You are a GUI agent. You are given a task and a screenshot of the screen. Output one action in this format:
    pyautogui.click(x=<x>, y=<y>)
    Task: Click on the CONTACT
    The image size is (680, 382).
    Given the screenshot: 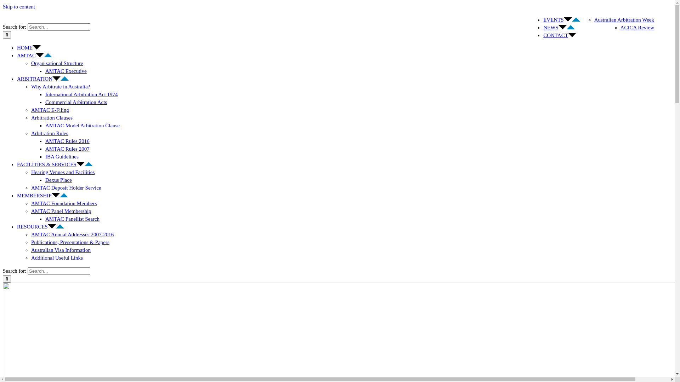 What is the action you would take?
    pyautogui.click(x=560, y=35)
    